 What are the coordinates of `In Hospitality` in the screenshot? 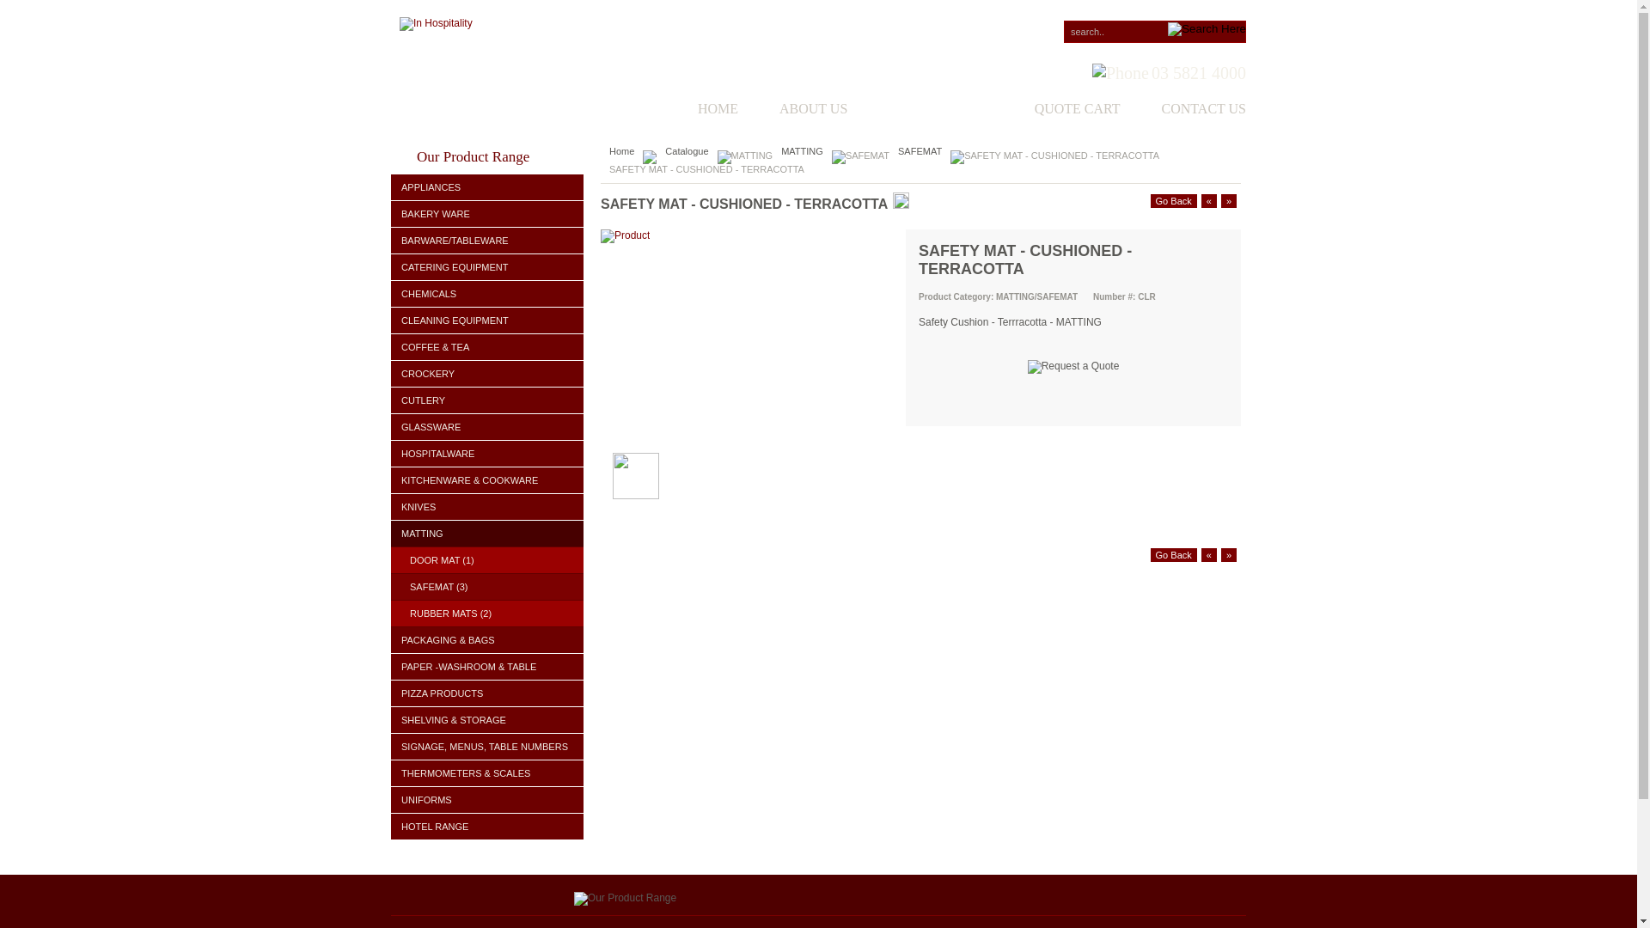 It's located at (437, 24).